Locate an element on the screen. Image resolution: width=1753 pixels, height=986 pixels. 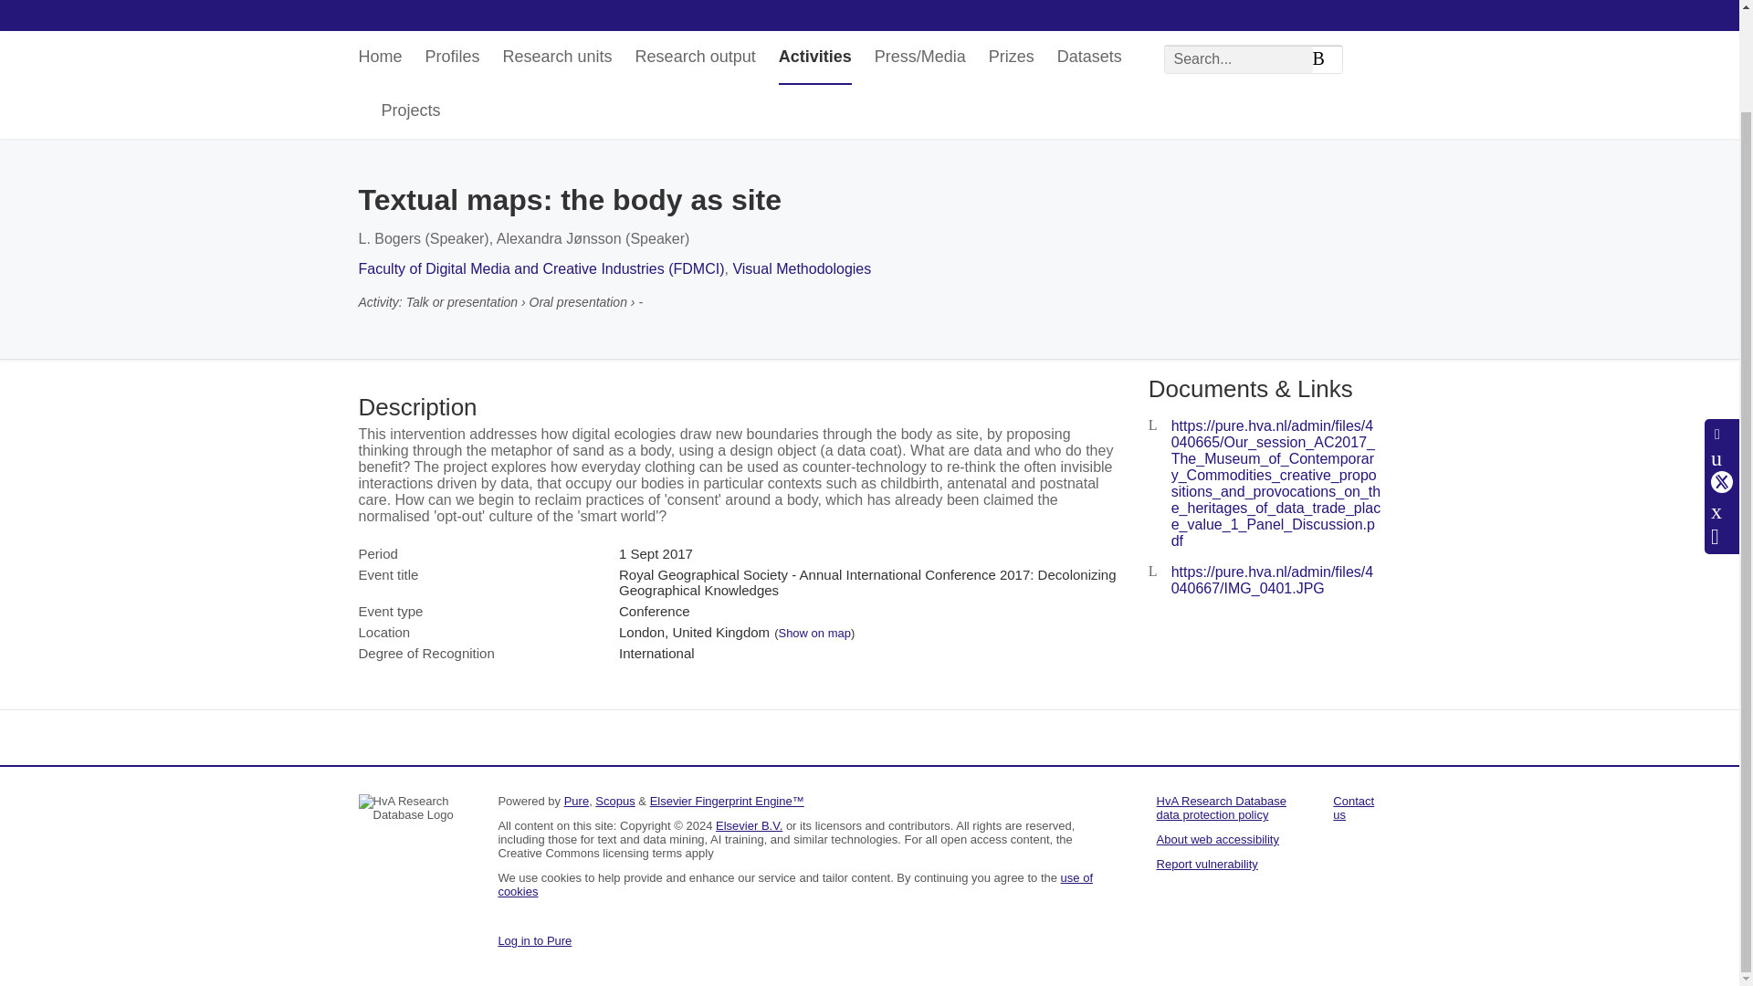
Activities is located at coordinates (814, 57).